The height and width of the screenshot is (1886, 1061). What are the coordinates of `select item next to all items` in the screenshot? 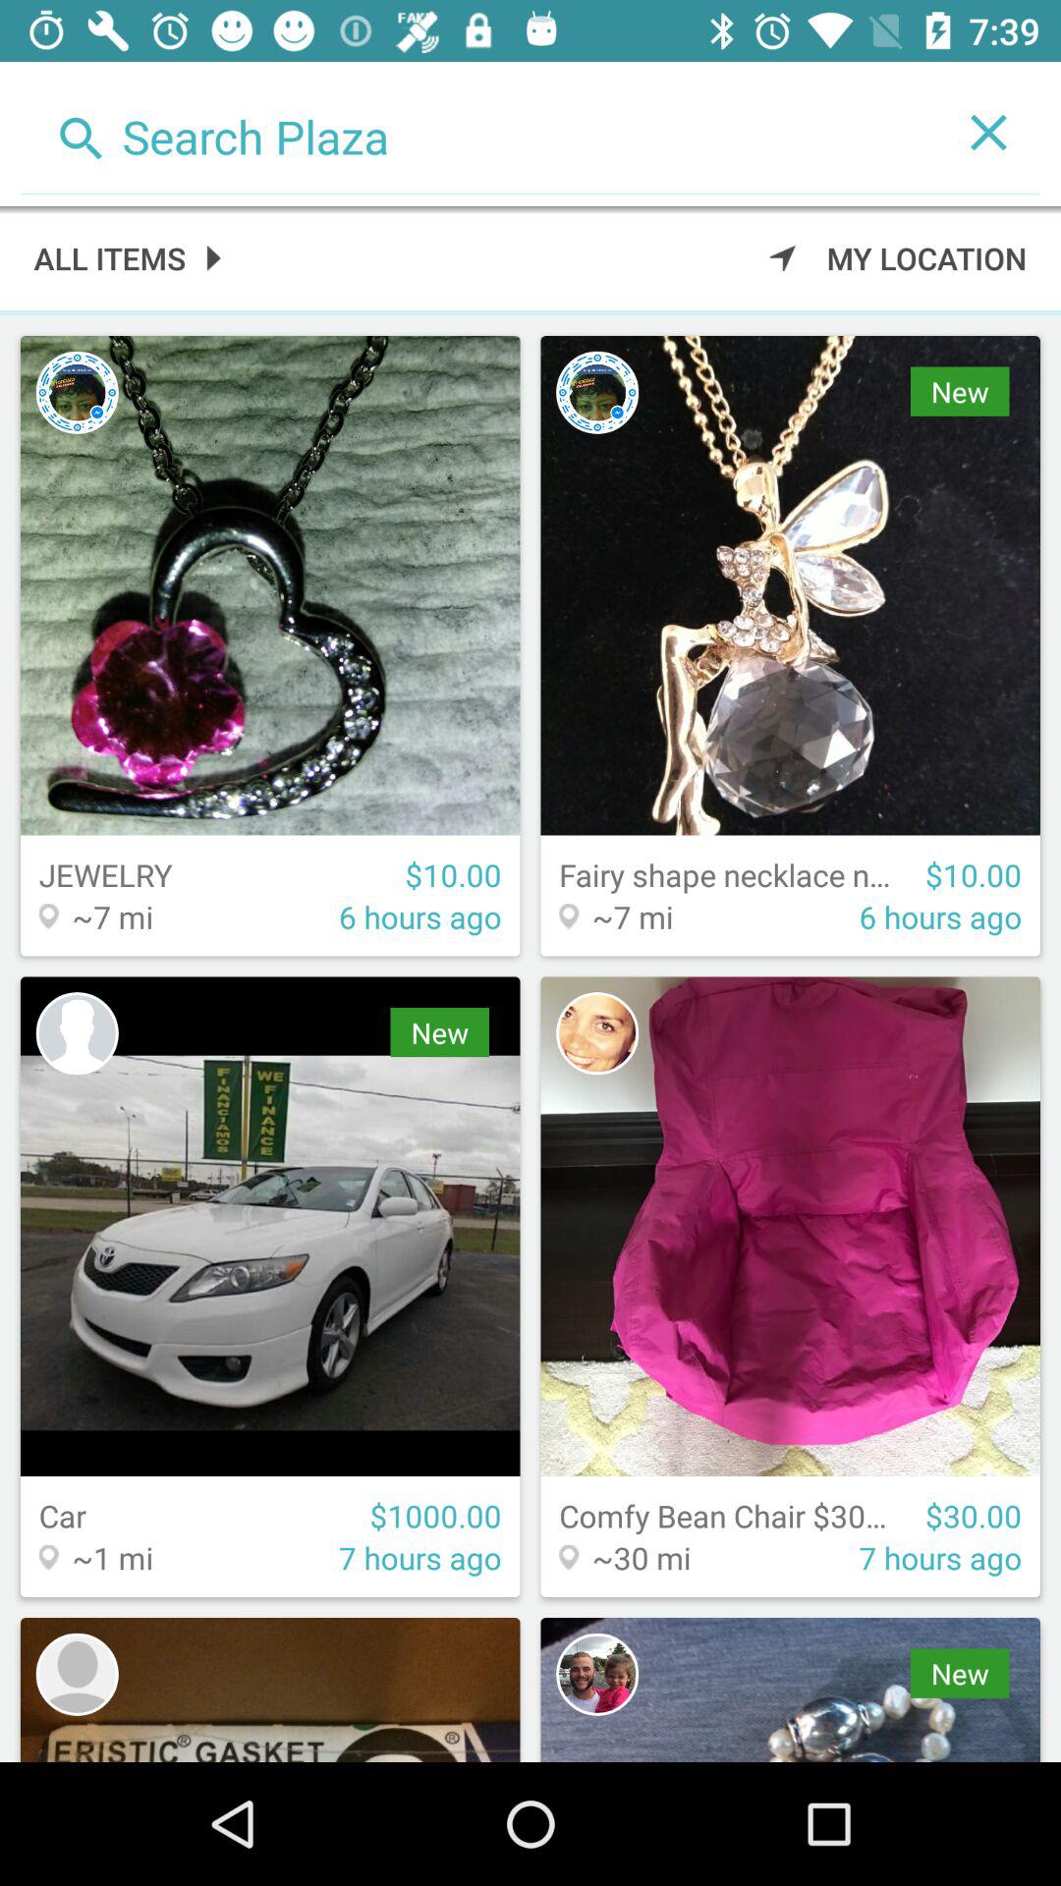 It's located at (898, 257).